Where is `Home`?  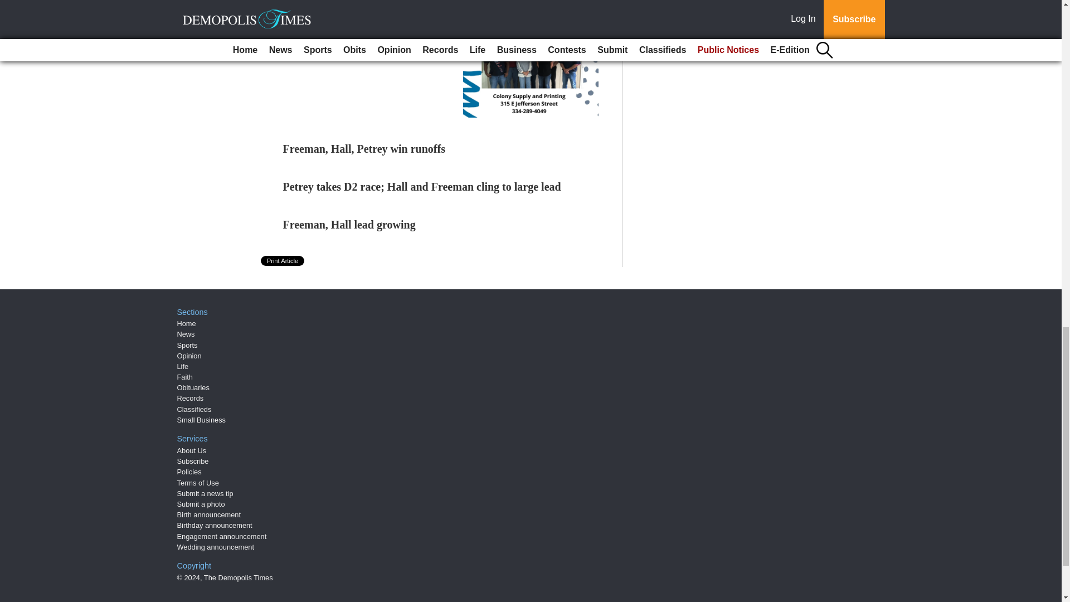
Home is located at coordinates (186, 323).